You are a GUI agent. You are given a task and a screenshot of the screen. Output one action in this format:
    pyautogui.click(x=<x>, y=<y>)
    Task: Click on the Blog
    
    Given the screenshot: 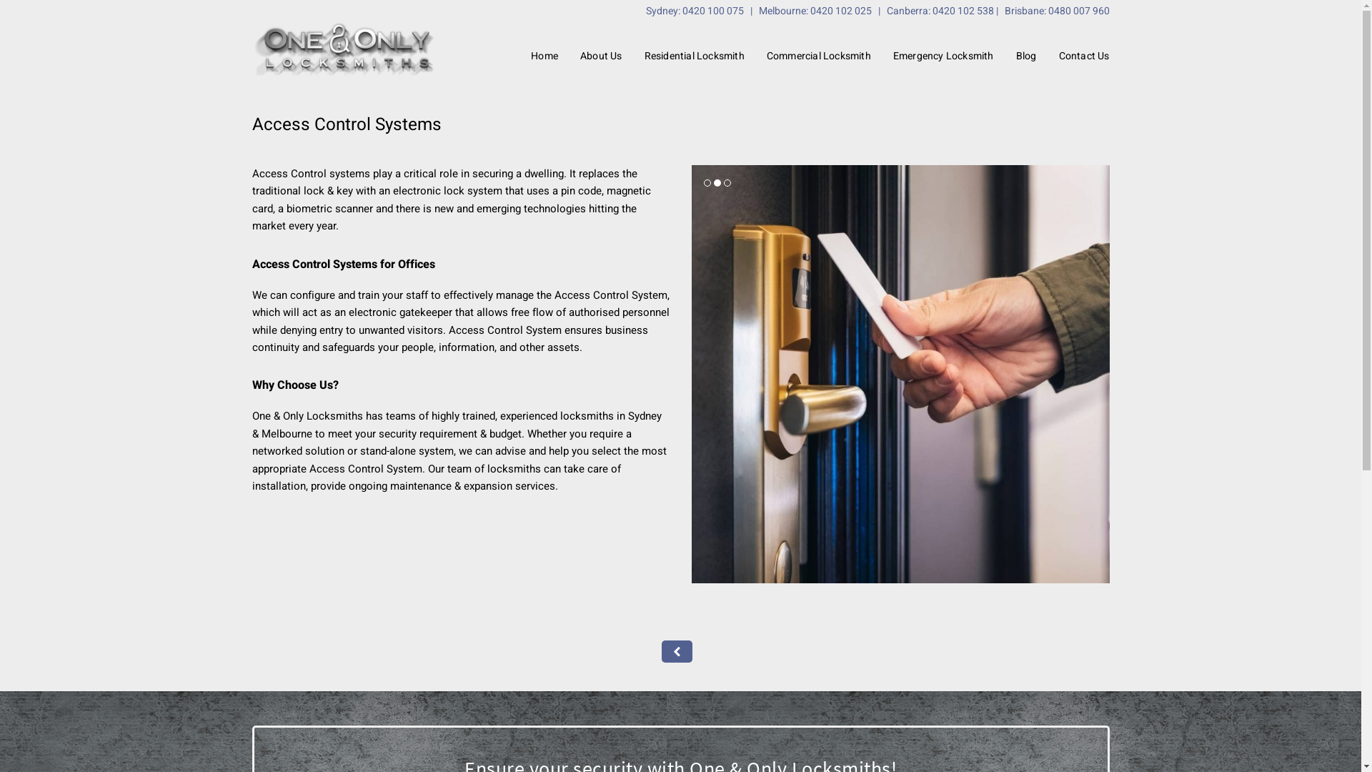 What is the action you would take?
    pyautogui.click(x=1026, y=56)
    